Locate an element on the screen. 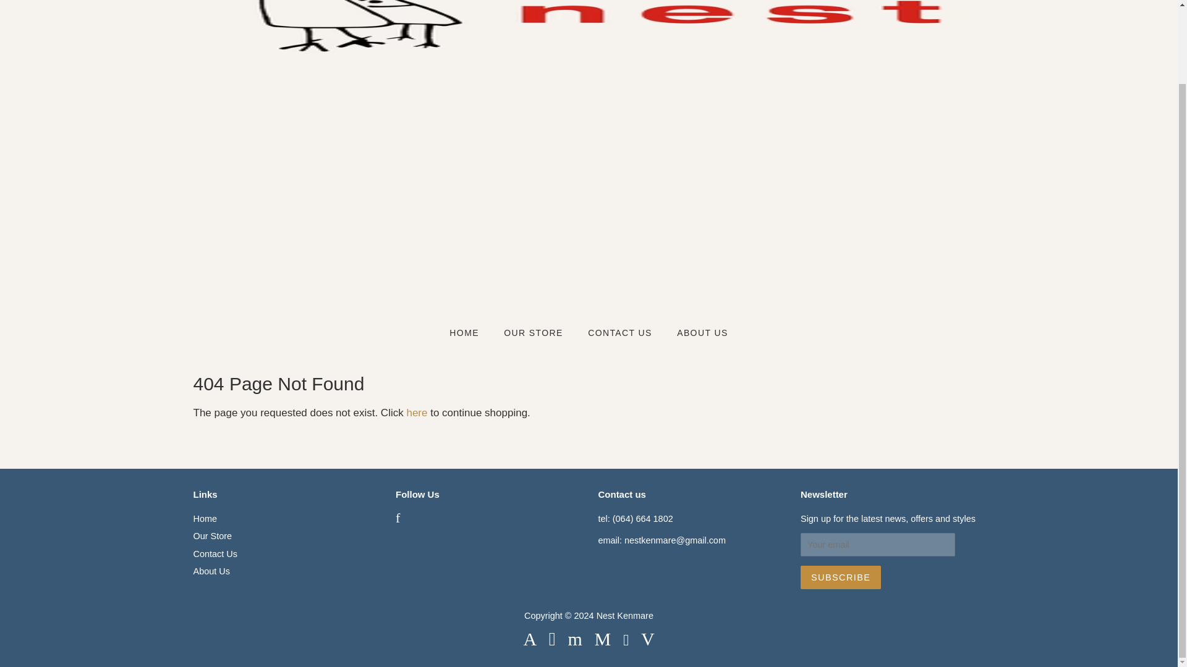  Home is located at coordinates (205, 518).